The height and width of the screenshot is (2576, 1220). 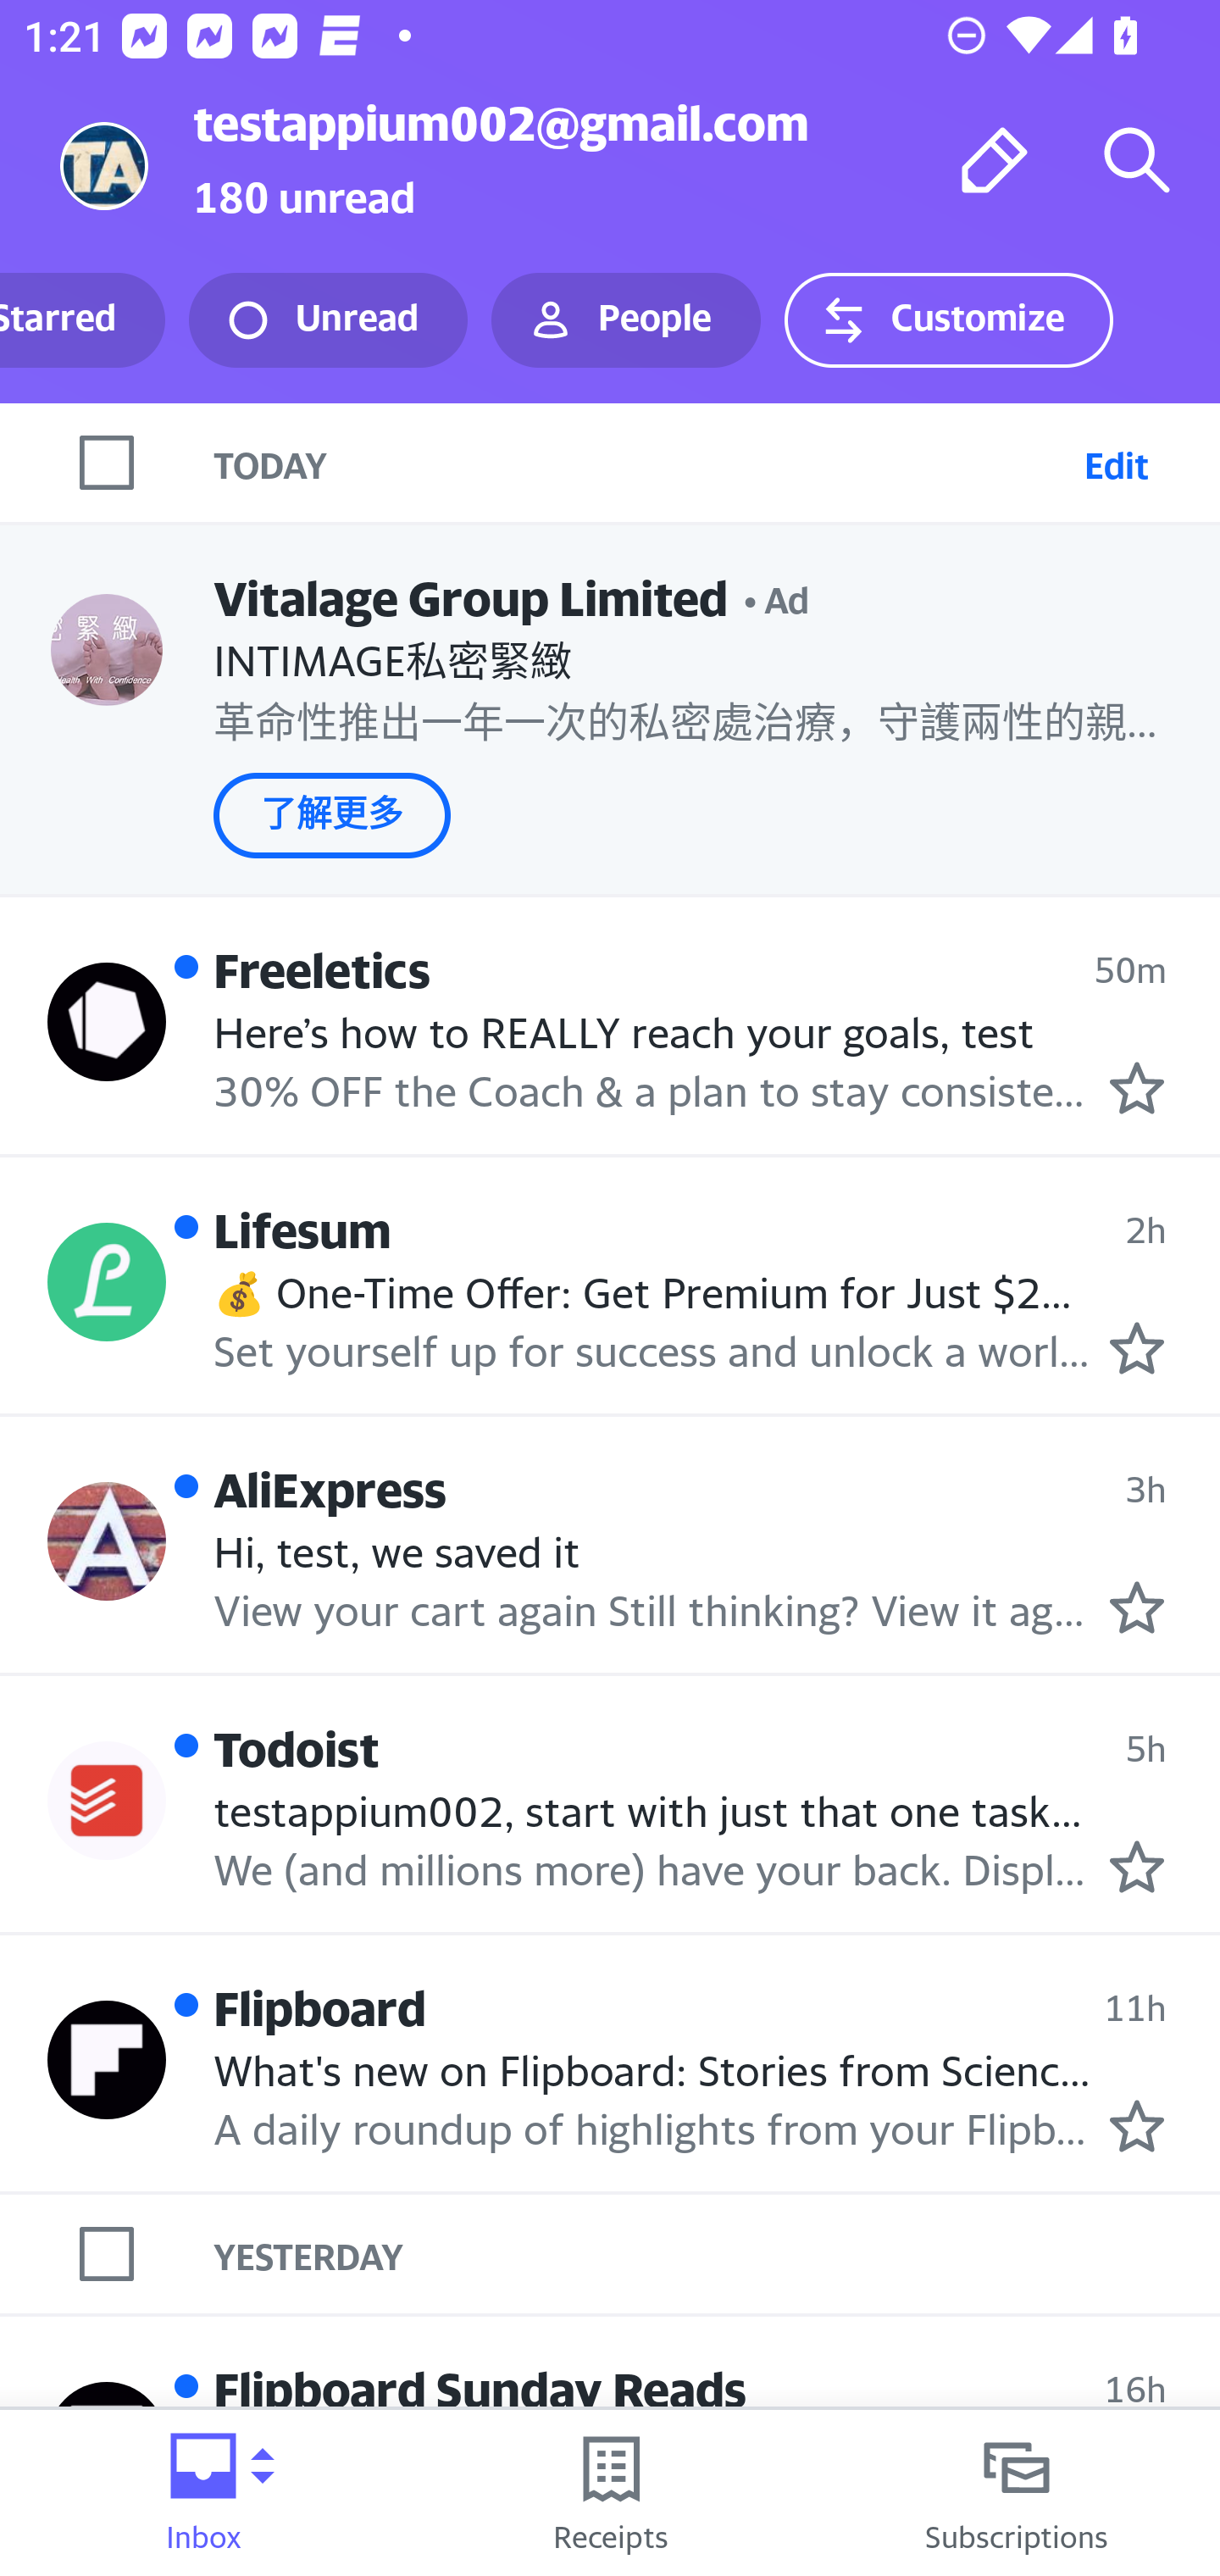 What do you see at coordinates (1137, 1088) in the screenshot?
I see `Mark as starred.` at bounding box center [1137, 1088].